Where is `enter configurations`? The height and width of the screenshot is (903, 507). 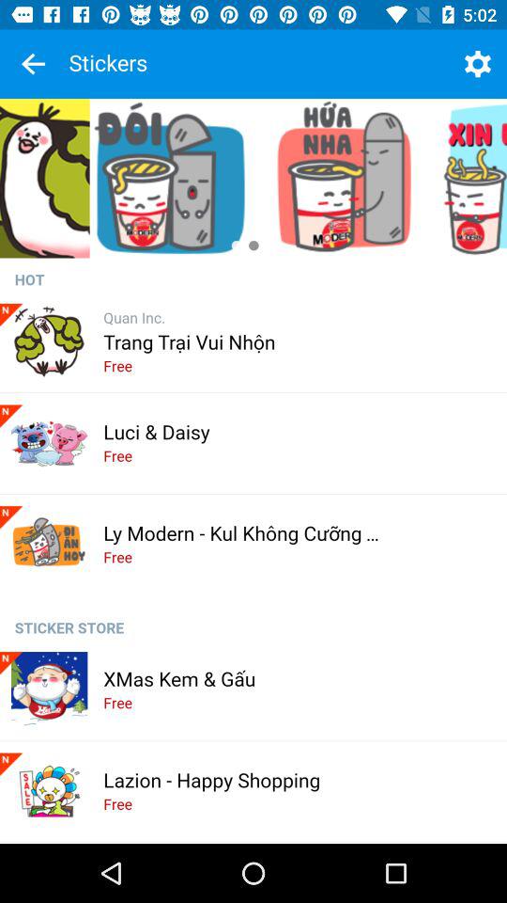
enter configurations is located at coordinates (477, 64).